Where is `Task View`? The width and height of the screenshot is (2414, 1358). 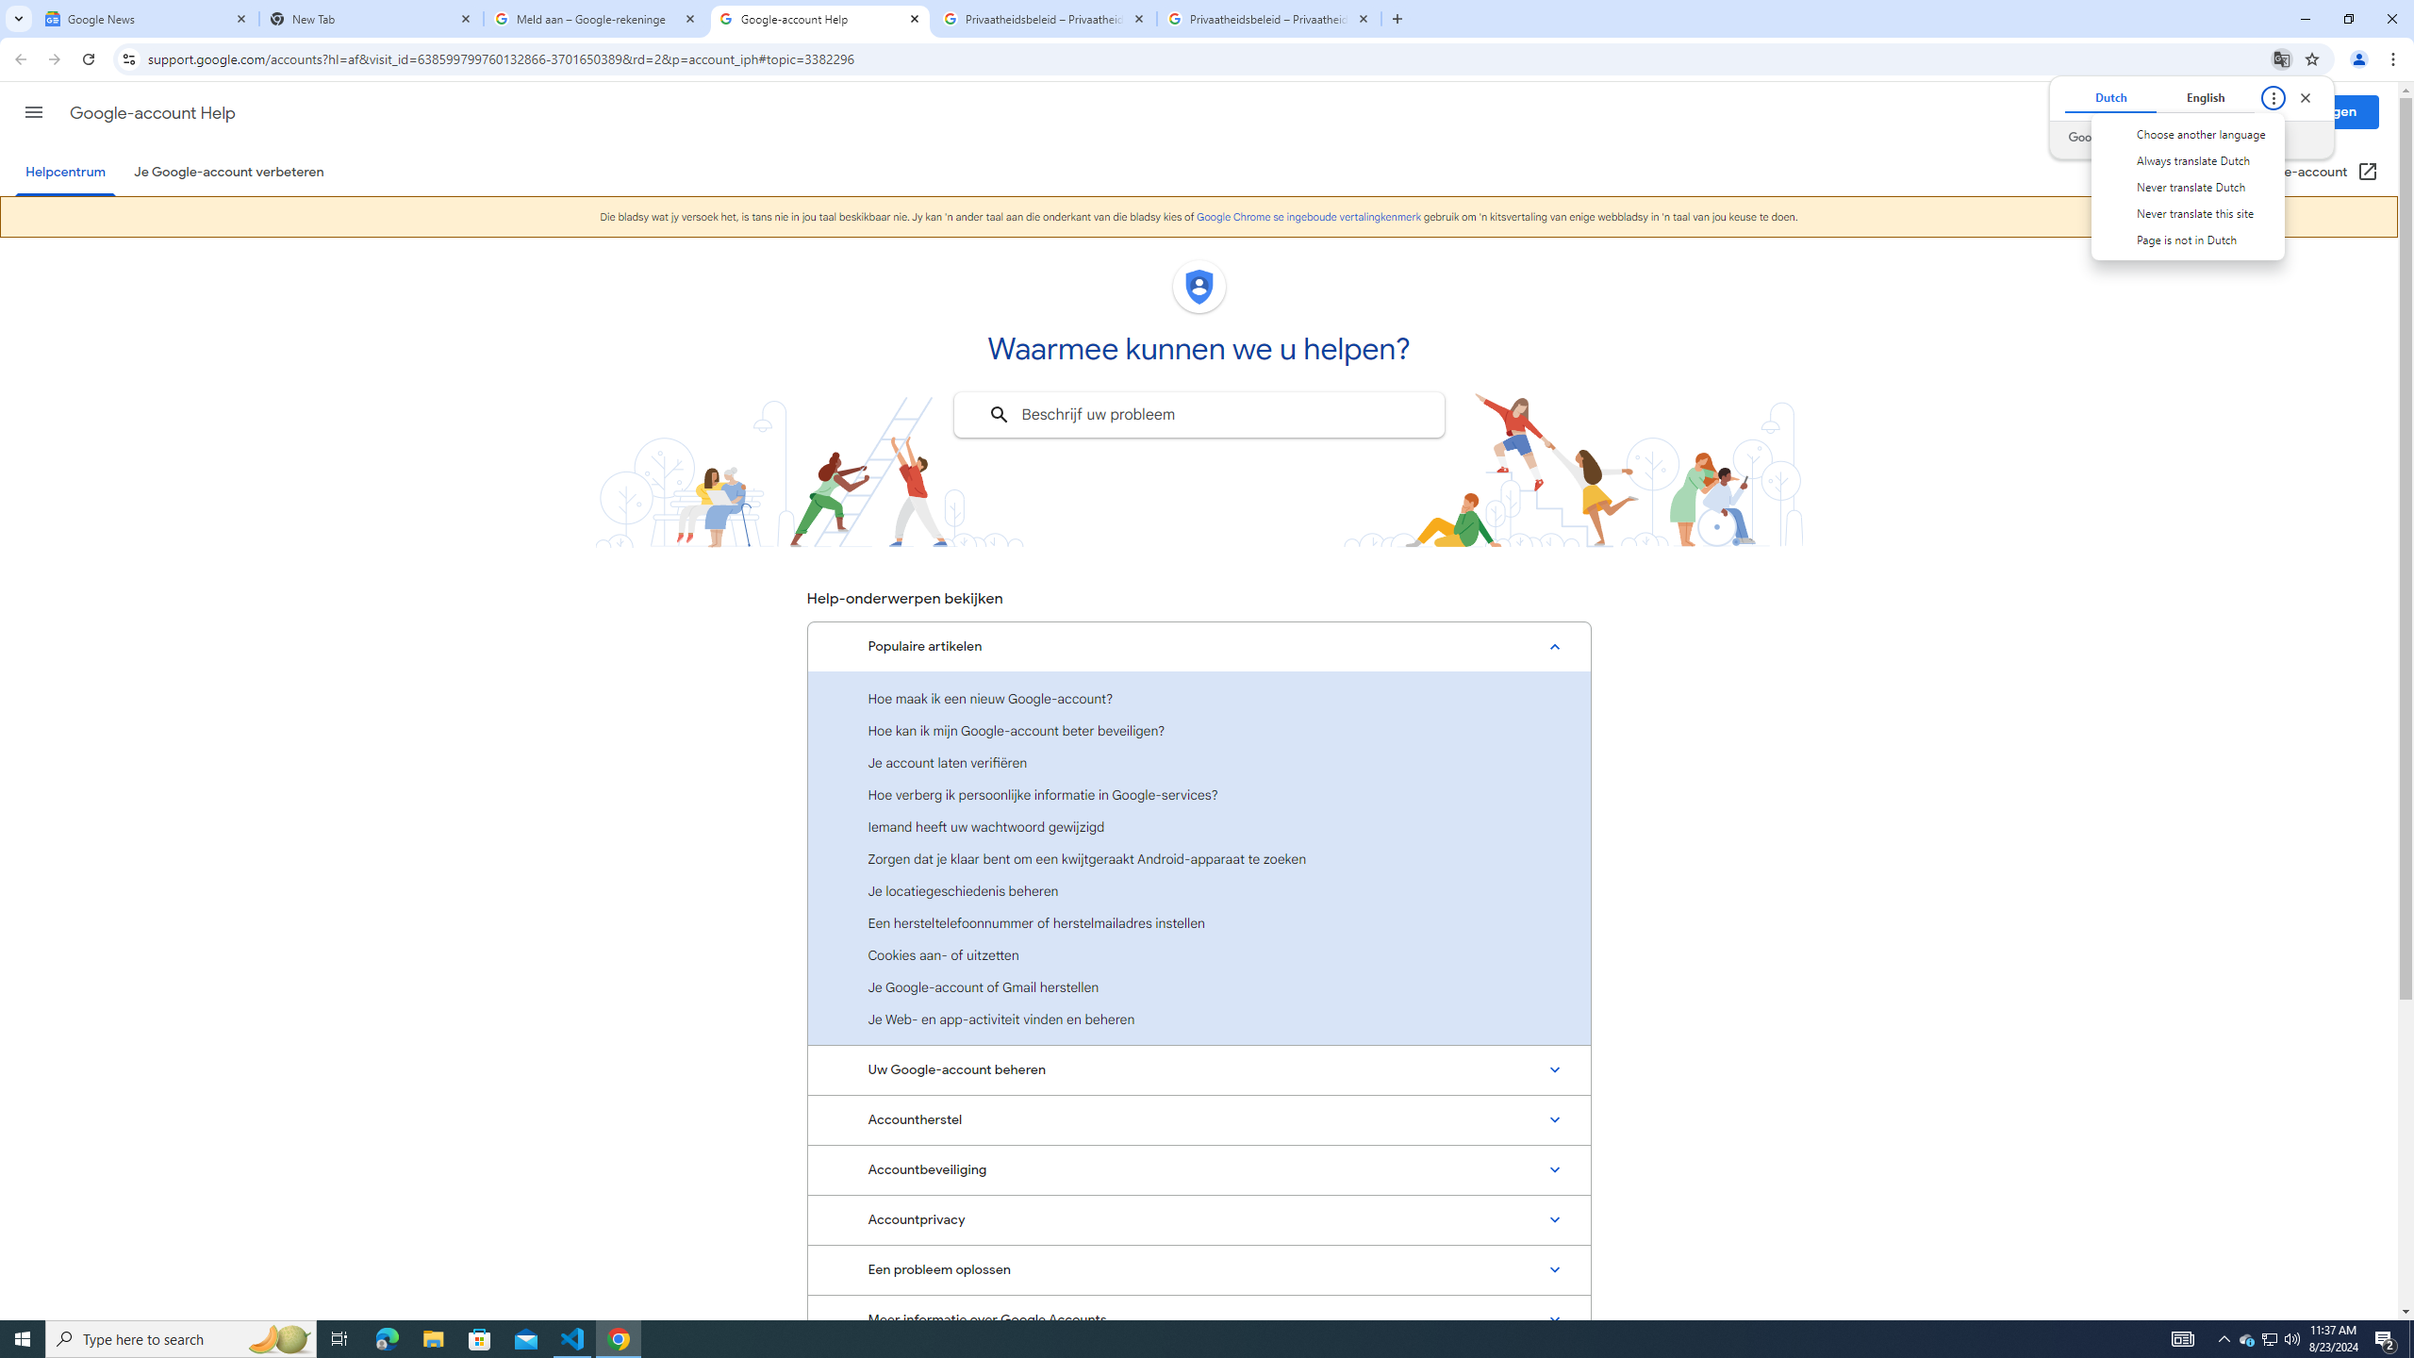
Task View is located at coordinates (2282, 58).